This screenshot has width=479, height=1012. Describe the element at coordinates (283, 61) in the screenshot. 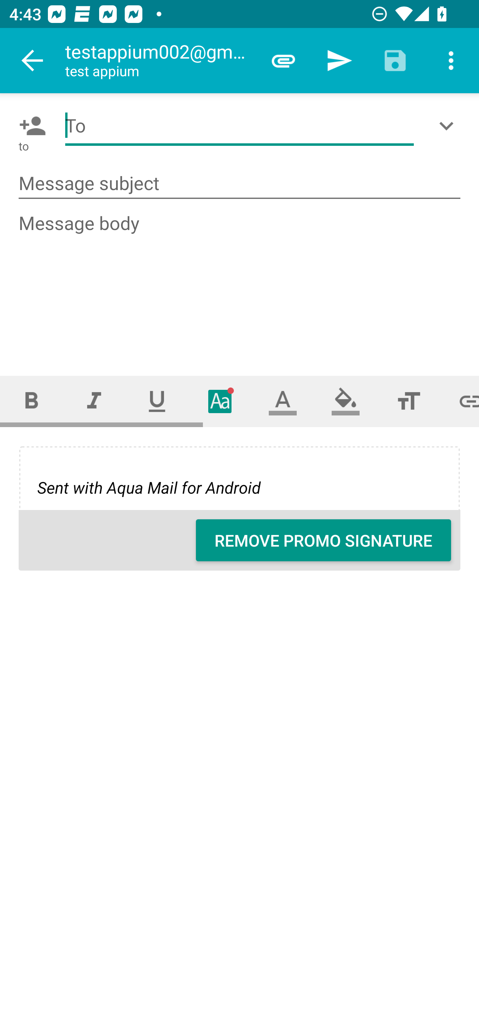

I see `Attach` at that location.